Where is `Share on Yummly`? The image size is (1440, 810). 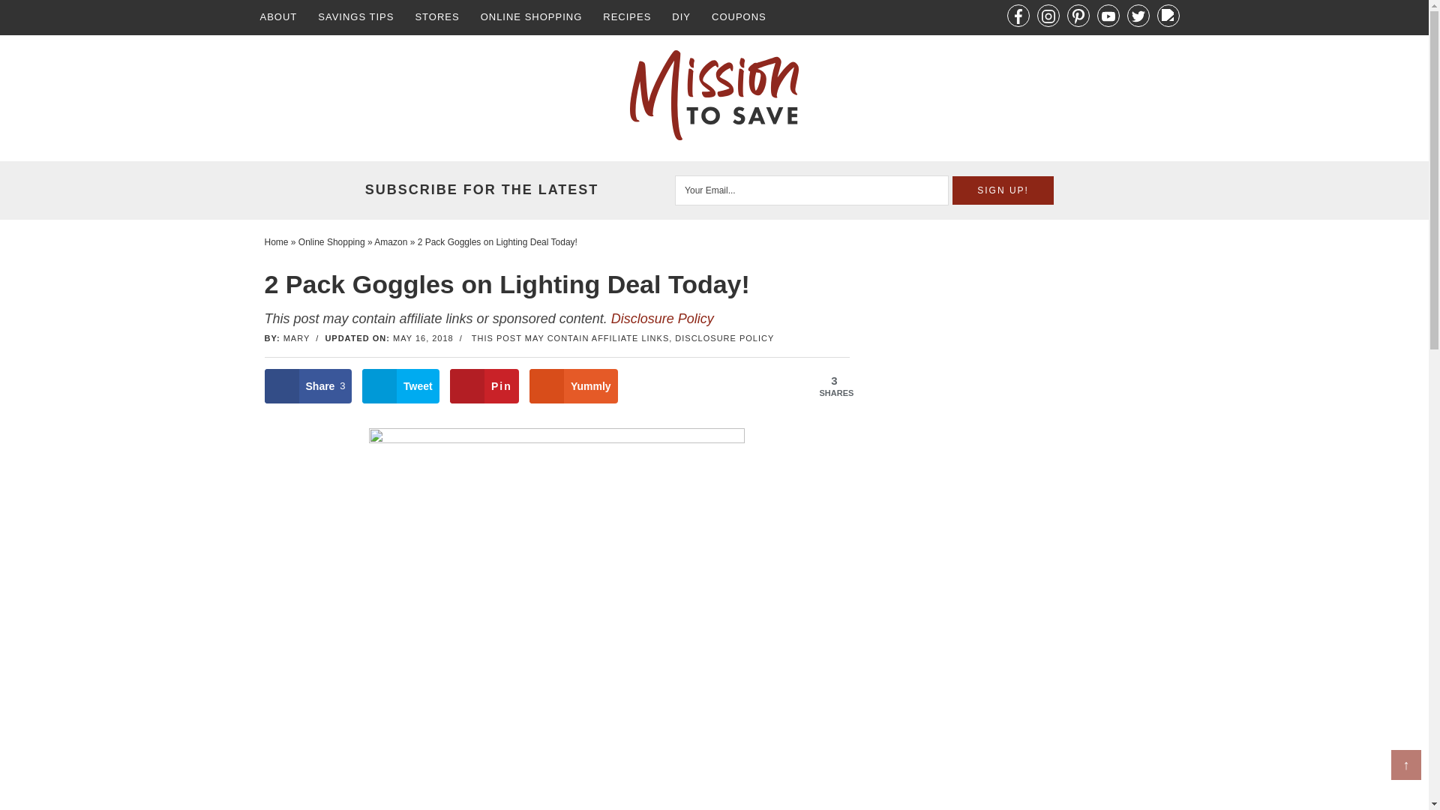
Share on Yummly is located at coordinates (573, 385).